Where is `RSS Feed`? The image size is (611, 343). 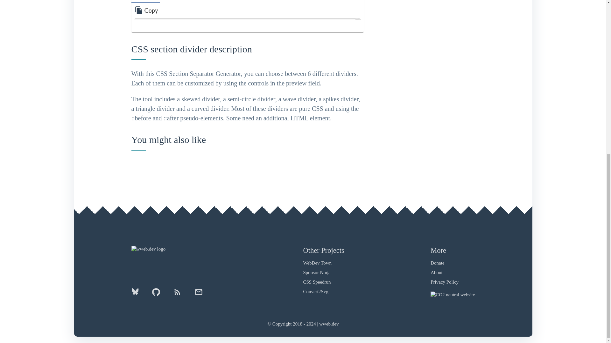 RSS Feed is located at coordinates (178, 294).